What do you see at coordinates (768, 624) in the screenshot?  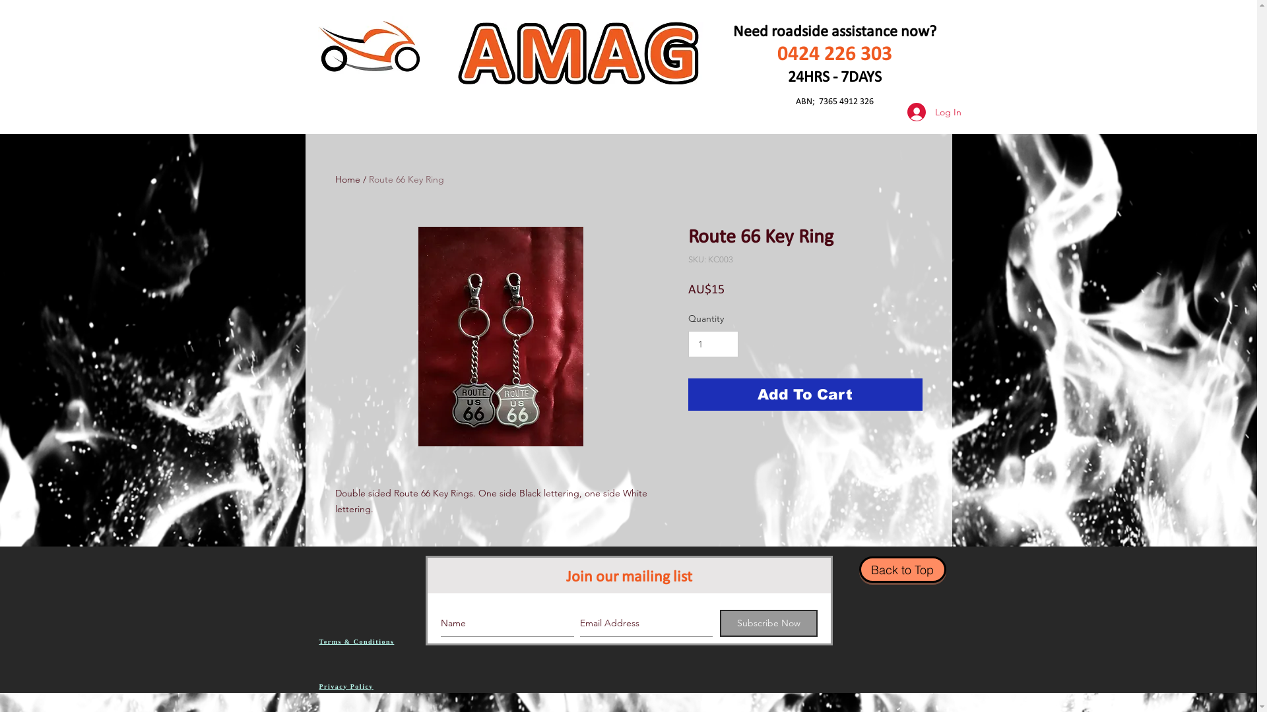 I see `Subscribe Now` at bounding box center [768, 624].